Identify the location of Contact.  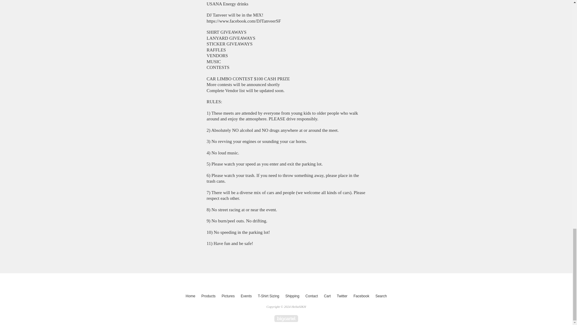
(311, 296).